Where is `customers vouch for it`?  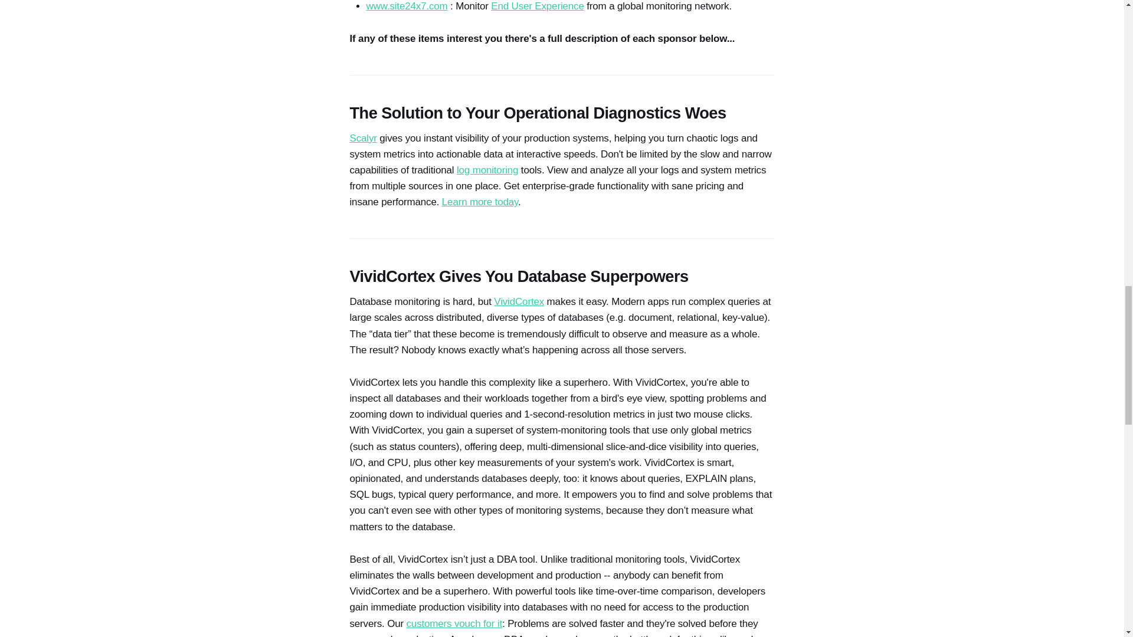 customers vouch for it is located at coordinates (454, 623).